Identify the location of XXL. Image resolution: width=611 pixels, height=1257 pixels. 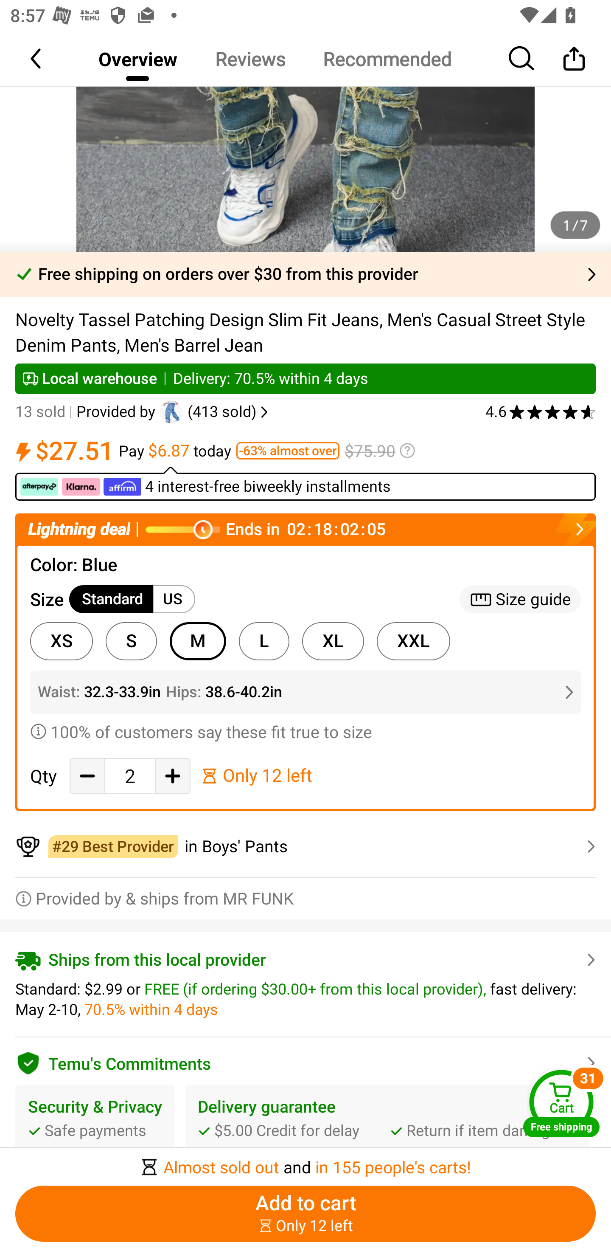
(413, 641).